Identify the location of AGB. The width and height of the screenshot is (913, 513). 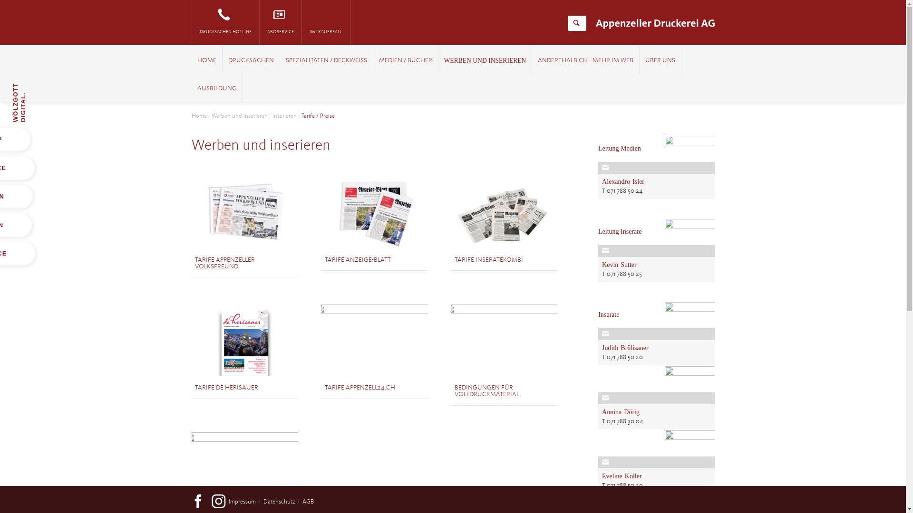
(308, 502).